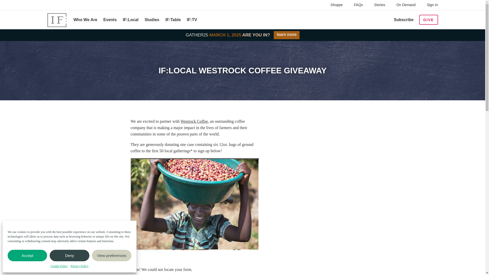  Describe the element at coordinates (152, 20) in the screenshot. I see `Studies` at that location.